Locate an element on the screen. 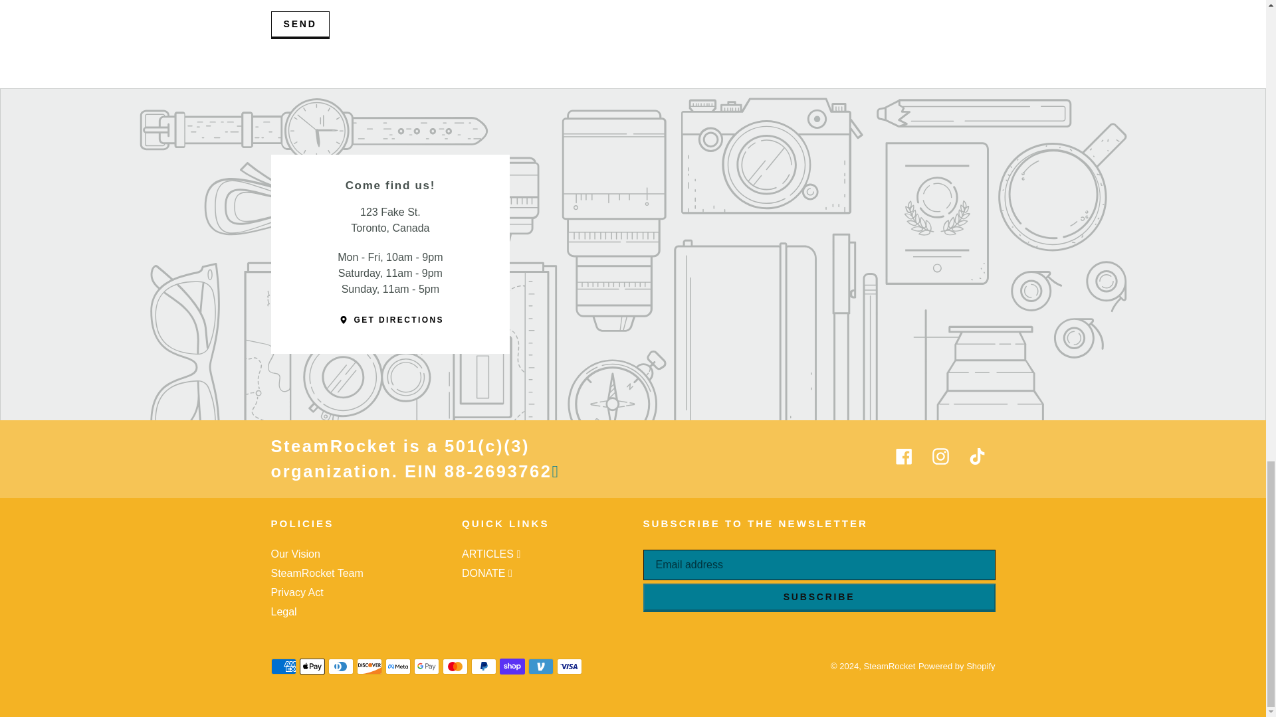  SUBSCRIBE is located at coordinates (819, 597).